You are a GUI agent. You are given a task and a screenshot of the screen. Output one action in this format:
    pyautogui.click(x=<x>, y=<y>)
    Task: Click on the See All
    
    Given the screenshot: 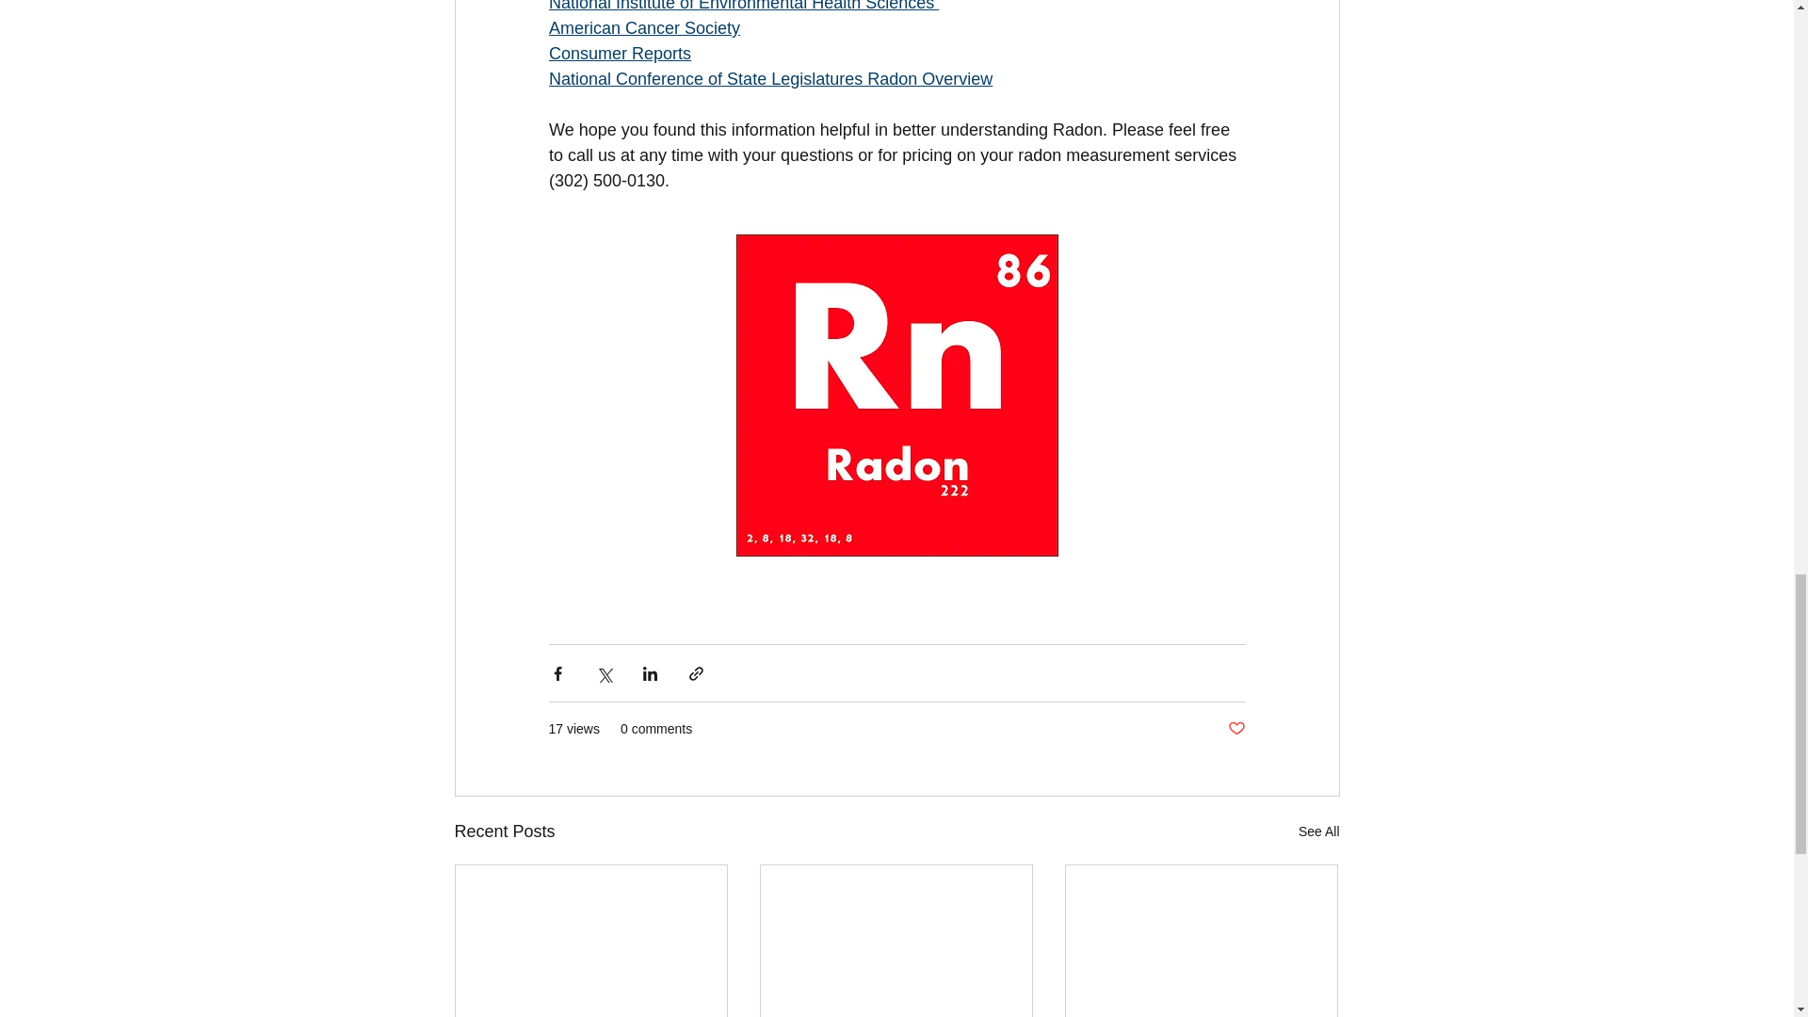 What is the action you would take?
    pyautogui.click(x=1318, y=831)
    